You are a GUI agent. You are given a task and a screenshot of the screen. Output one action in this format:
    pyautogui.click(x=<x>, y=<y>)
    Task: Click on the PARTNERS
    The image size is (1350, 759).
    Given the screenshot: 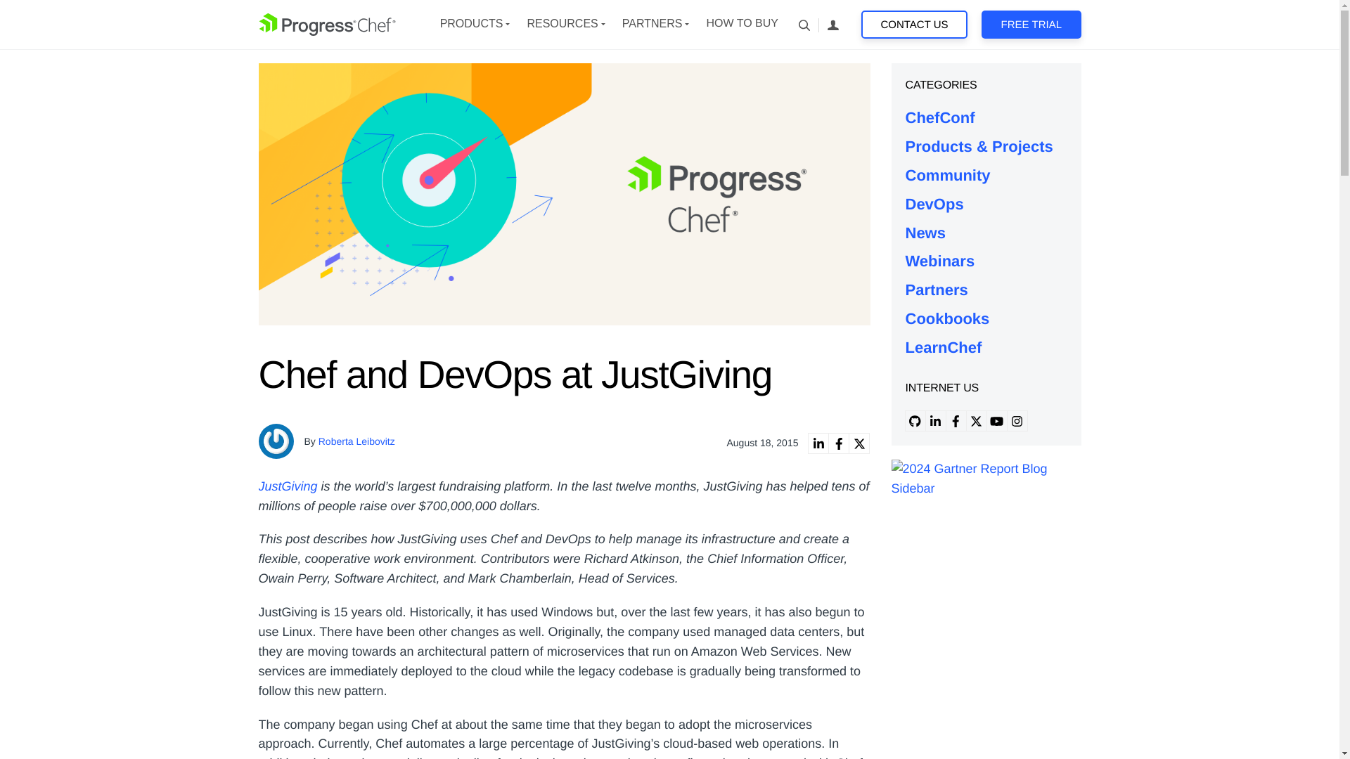 What is the action you would take?
    pyautogui.click(x=652, y=24)
    